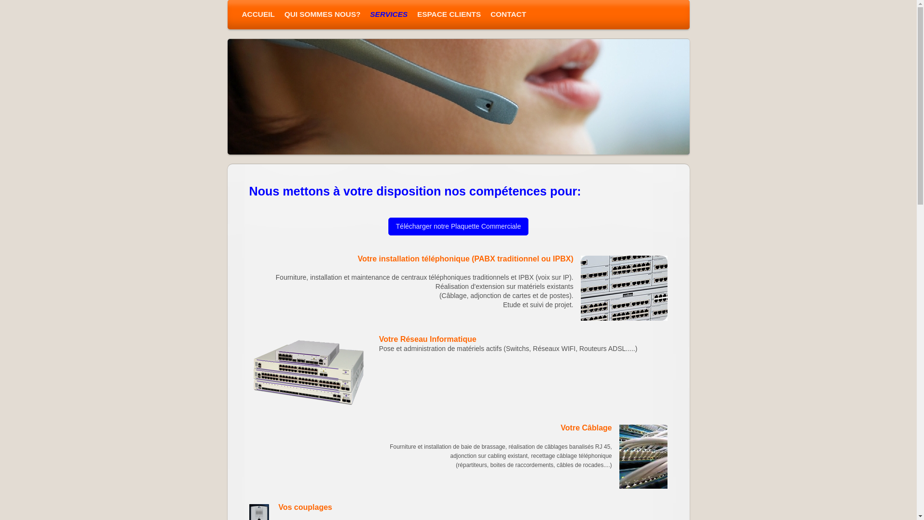 The image size is (924, 520). Describe the element at coordinates (322, 14) in the screenshot. I see `QUI SOMMES NOUS?` at that location.